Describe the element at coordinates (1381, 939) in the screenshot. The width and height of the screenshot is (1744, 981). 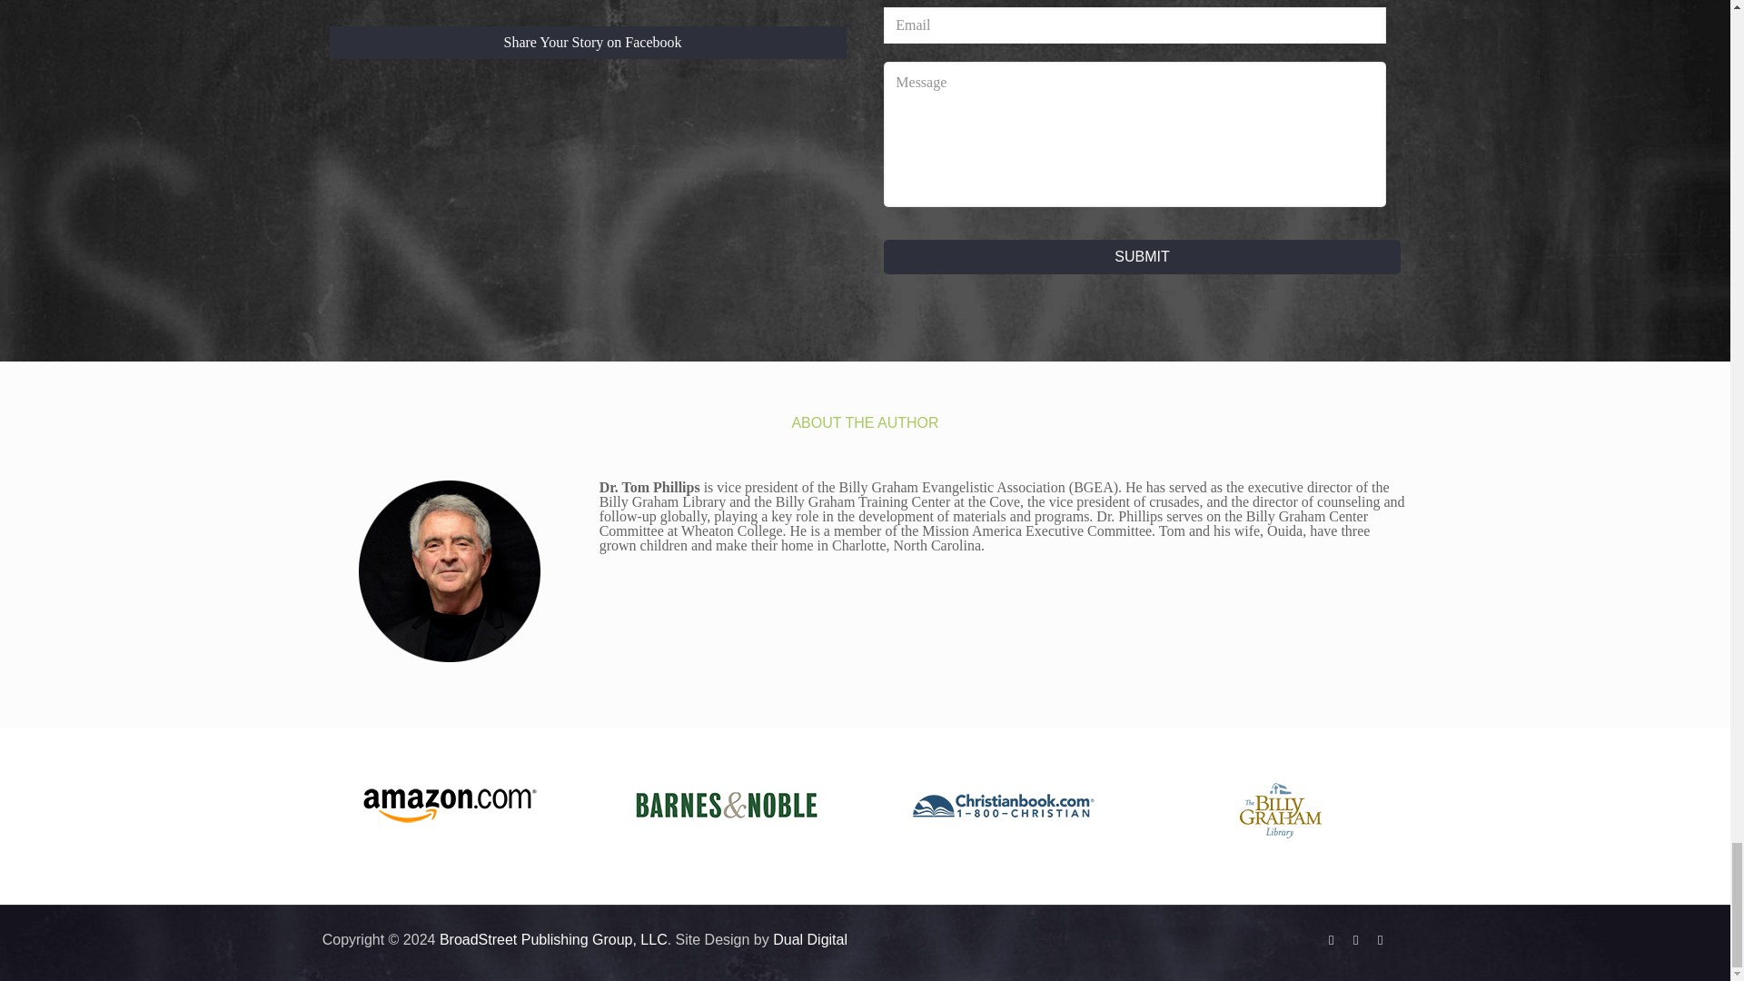
I see `Instagram` at that location.